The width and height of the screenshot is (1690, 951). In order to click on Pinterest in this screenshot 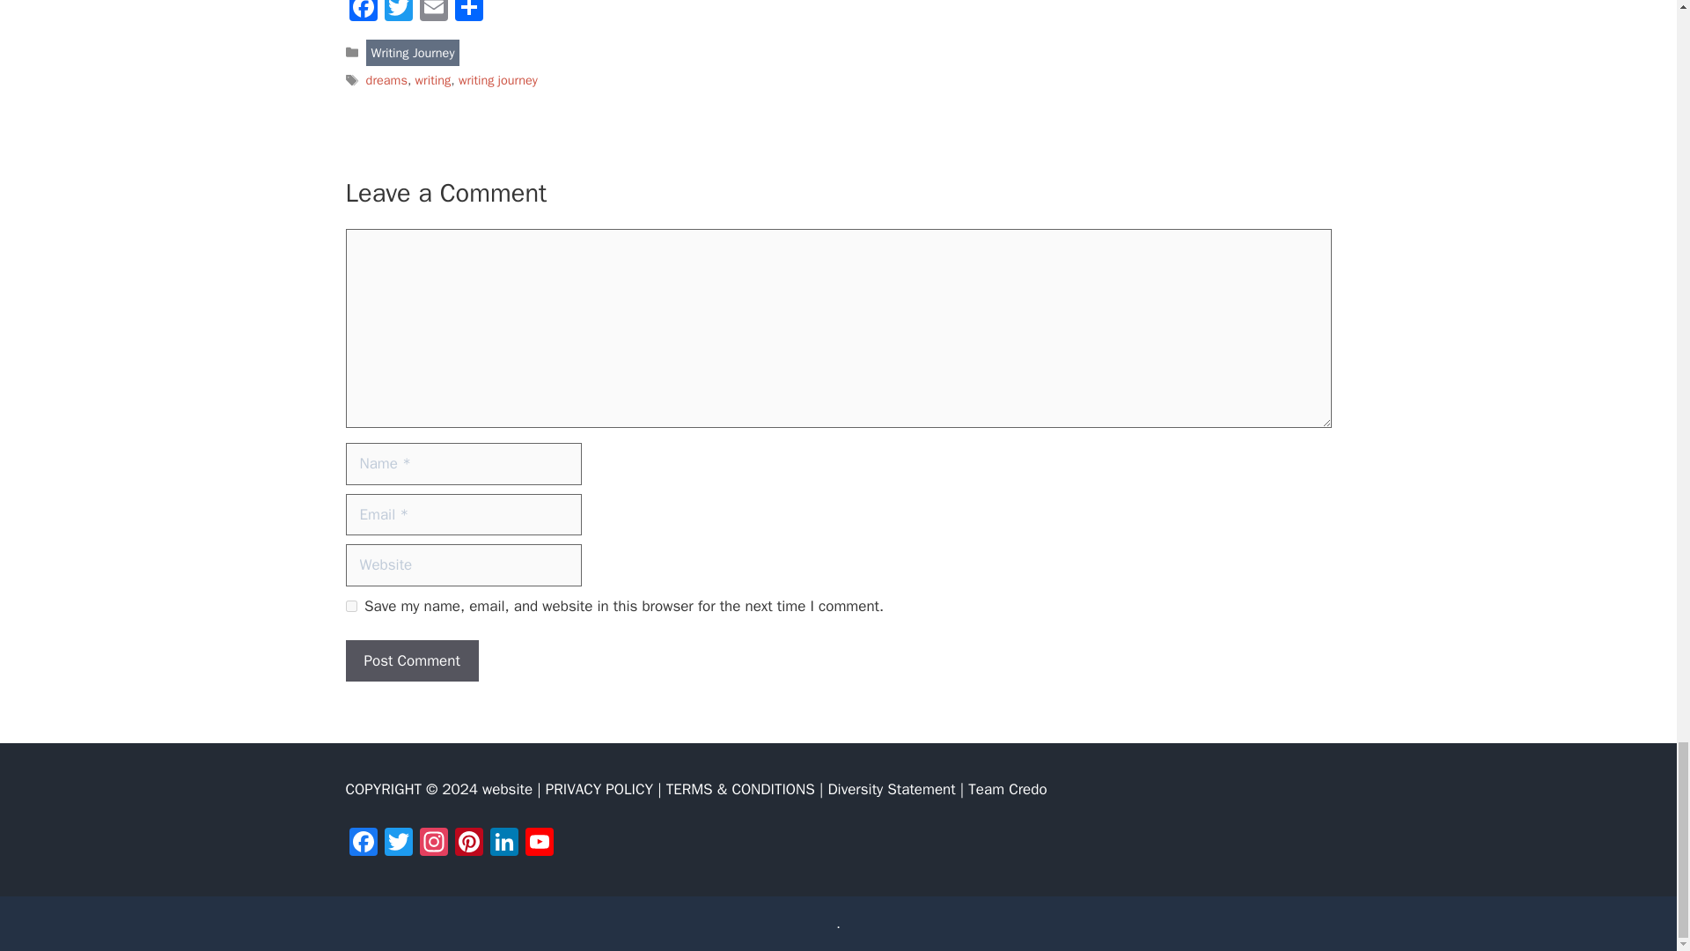, I will do `click(468, 844)`.